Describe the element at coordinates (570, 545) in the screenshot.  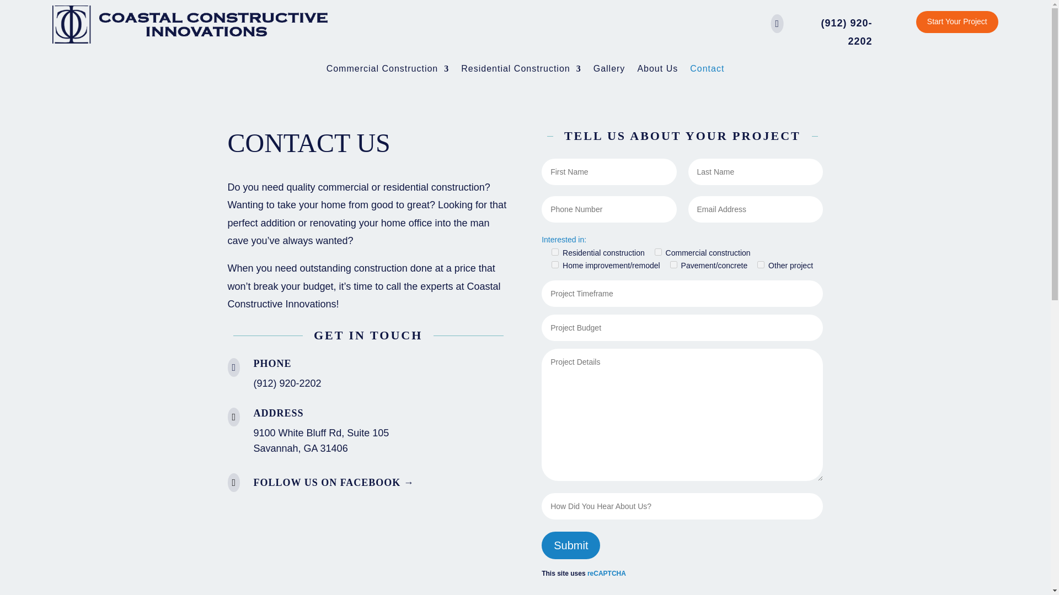
I see `Submit` at that location.